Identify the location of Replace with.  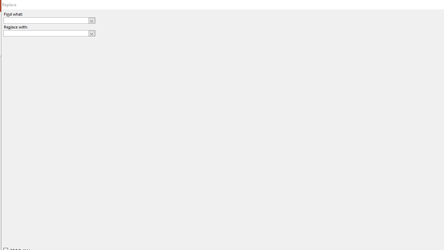
(46, 33).